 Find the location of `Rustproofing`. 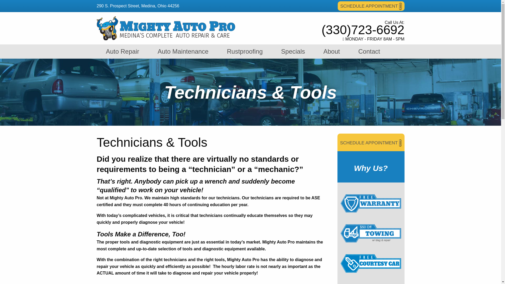

Rustproofing is located at coordinates (245, 51).